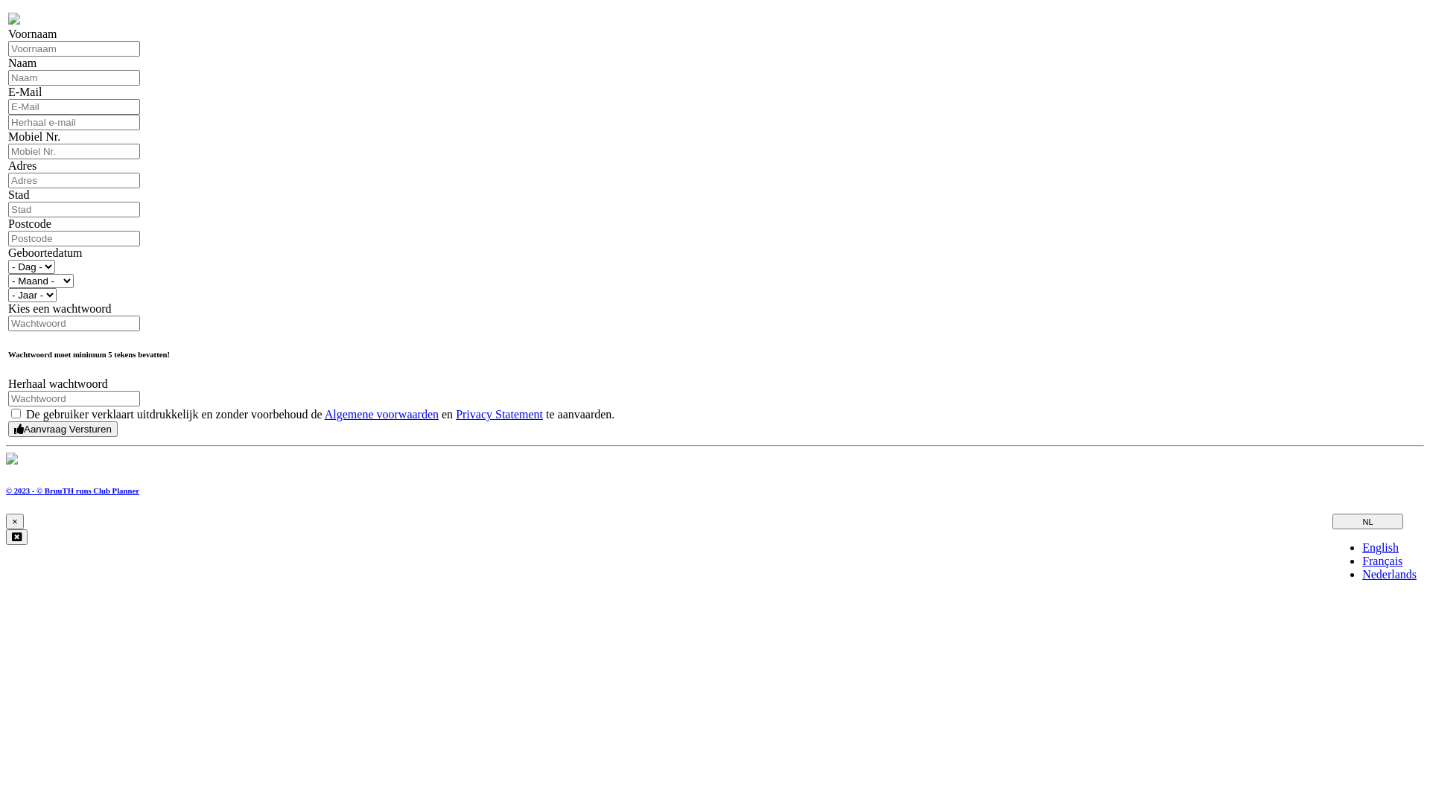 The height and width of the screenshot is (804, 1430). I want to click on Privacy Statement, so click(499, 414).